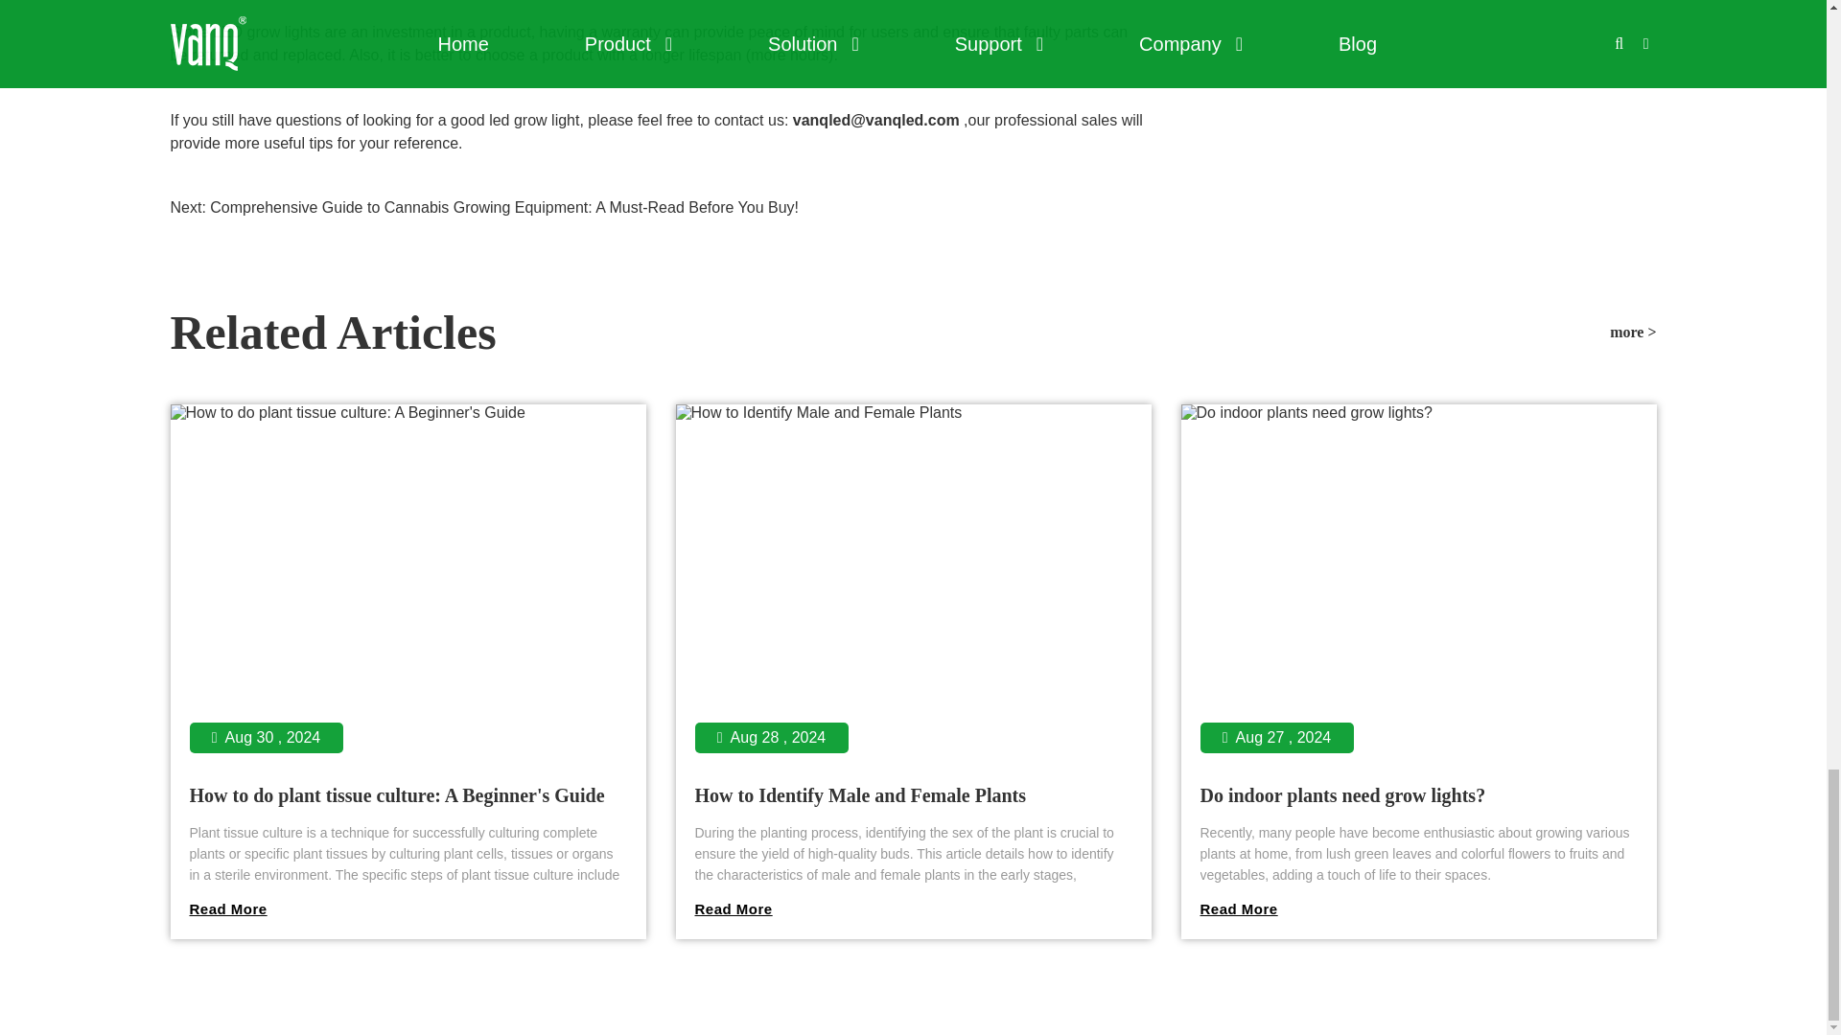 The width and height of the screenshot is (1841, 1035). What do you see at coordinates (913, 909) in the screenshot?
I see `How to Identify Male and Female Plants` at bounding box center [913, 909].